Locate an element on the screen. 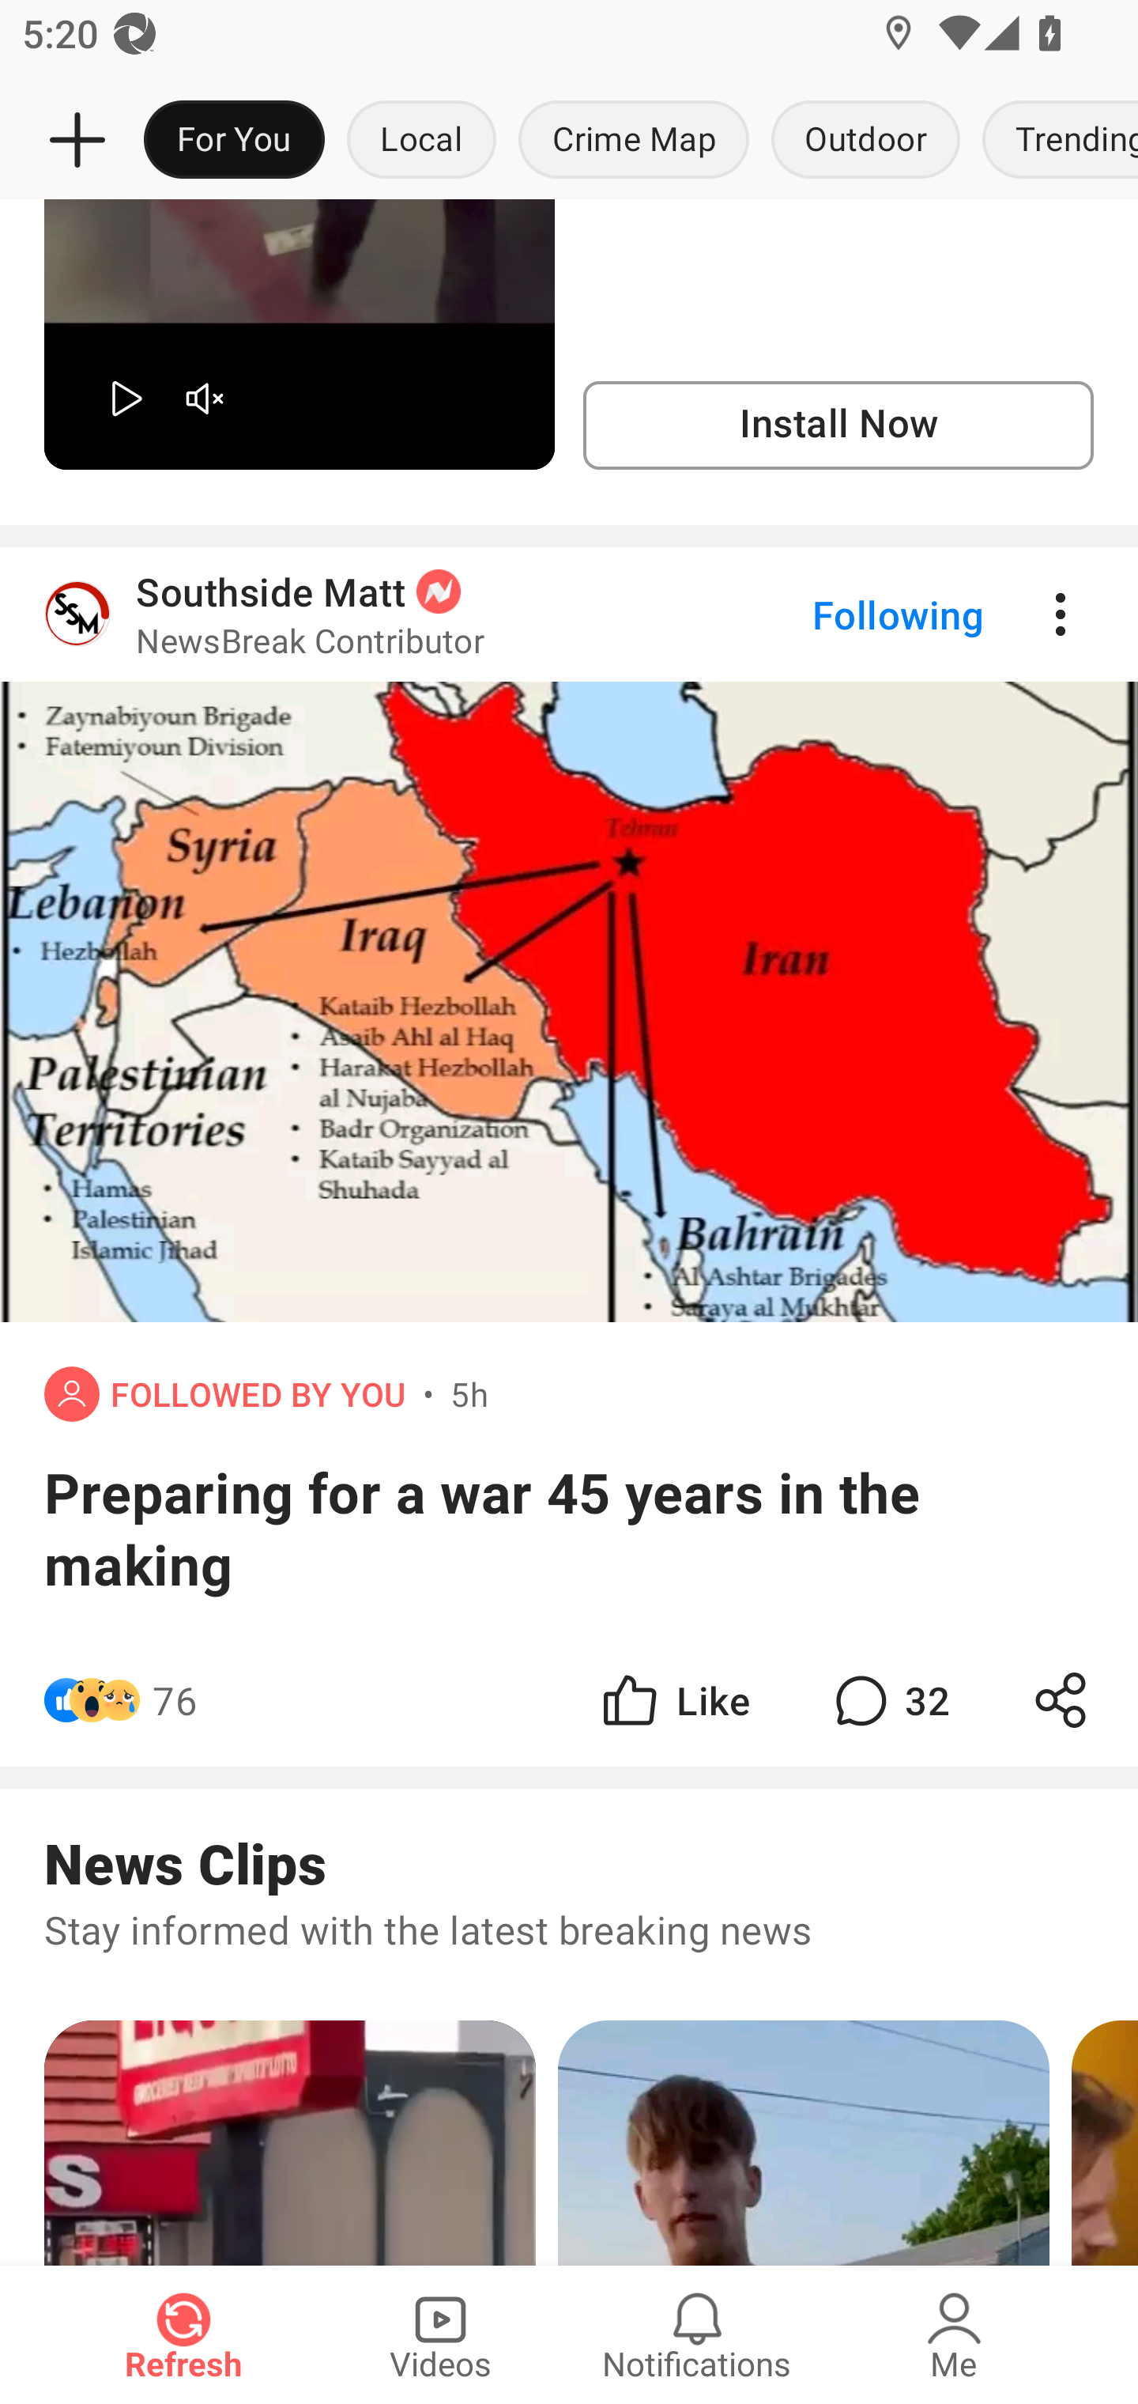  Install Now is located at coordinates (838, 425).